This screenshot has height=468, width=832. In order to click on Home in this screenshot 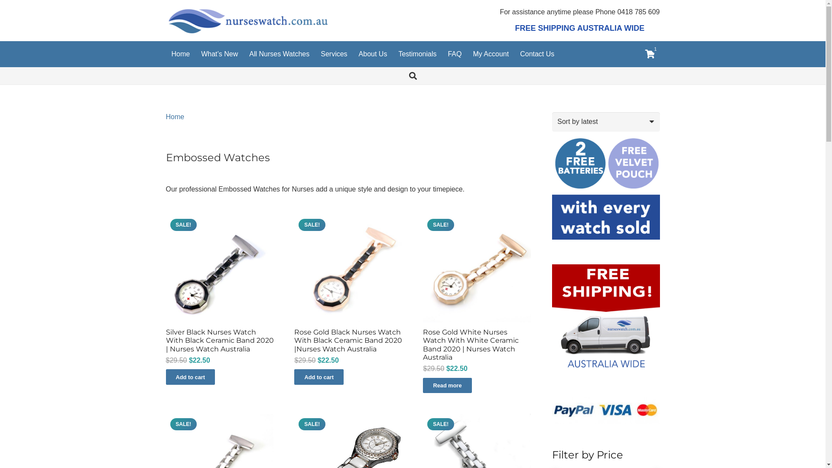, I will do `click(180, 54)`.